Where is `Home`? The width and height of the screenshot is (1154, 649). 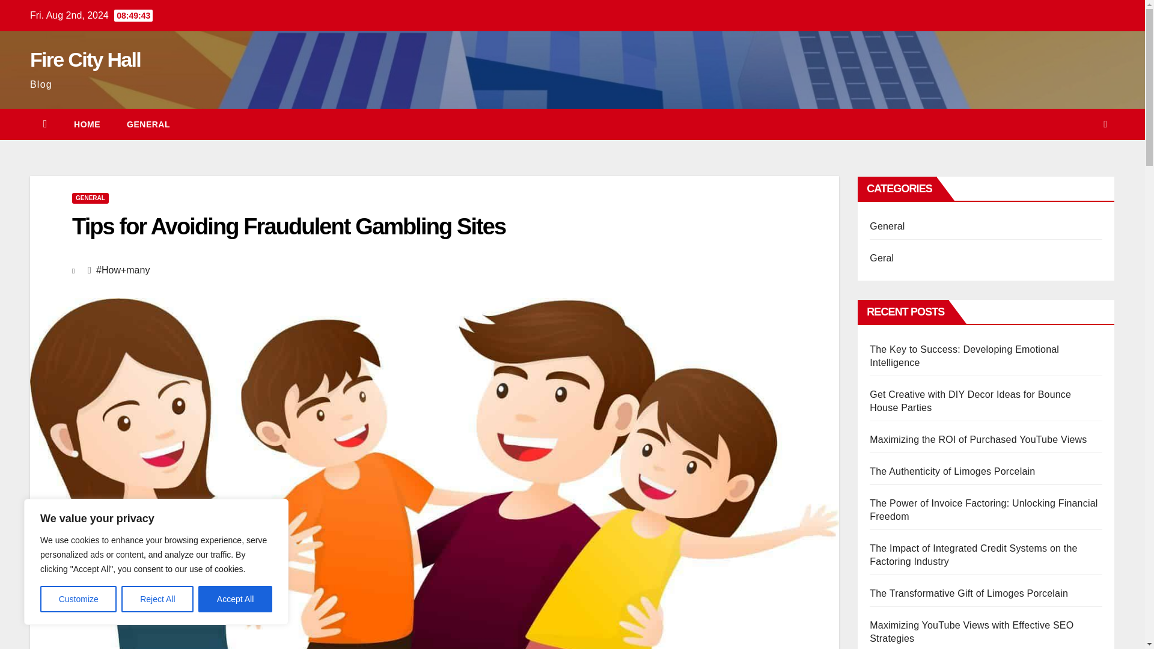
Home is located at coordinates (87, 124).